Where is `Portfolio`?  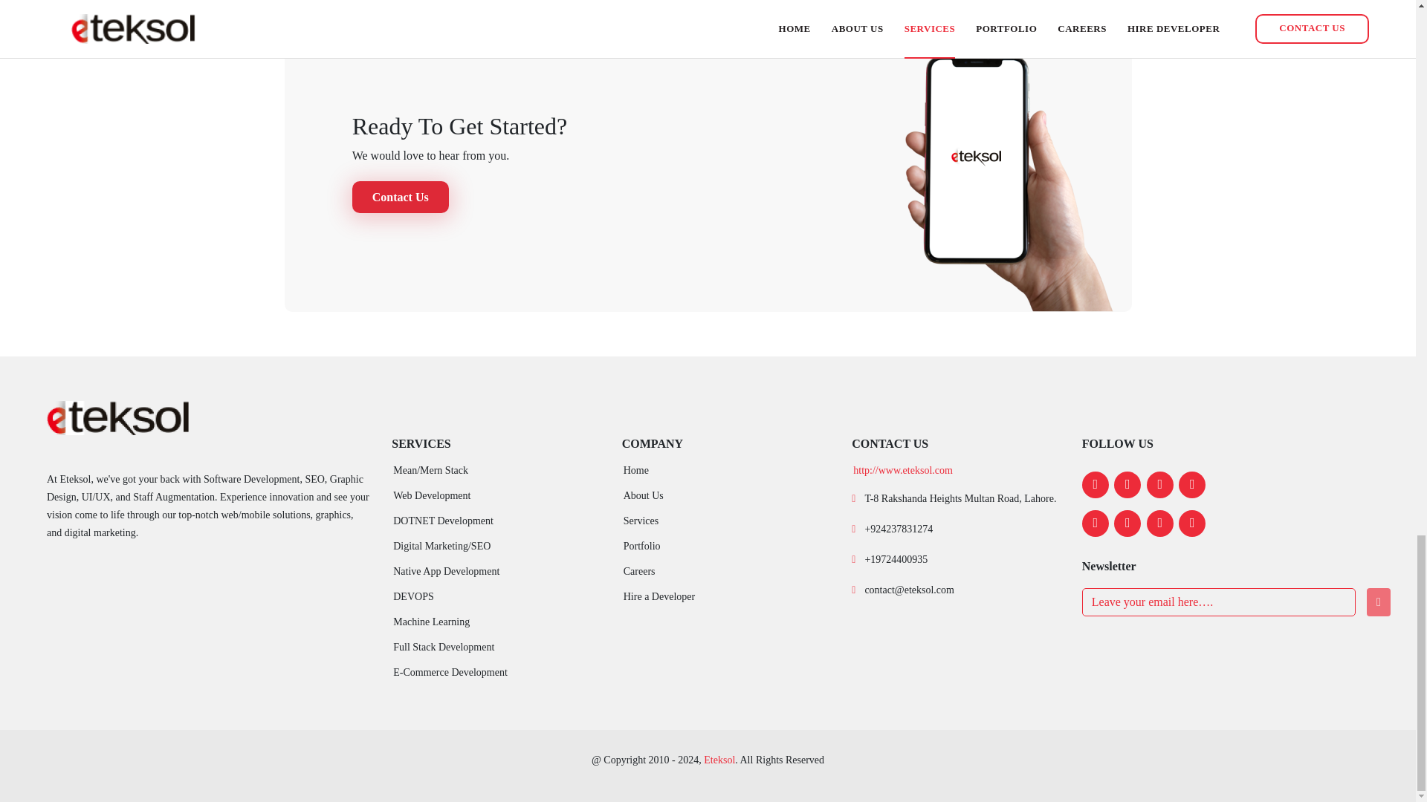
Portfolio is located at coordinates (642, 547).